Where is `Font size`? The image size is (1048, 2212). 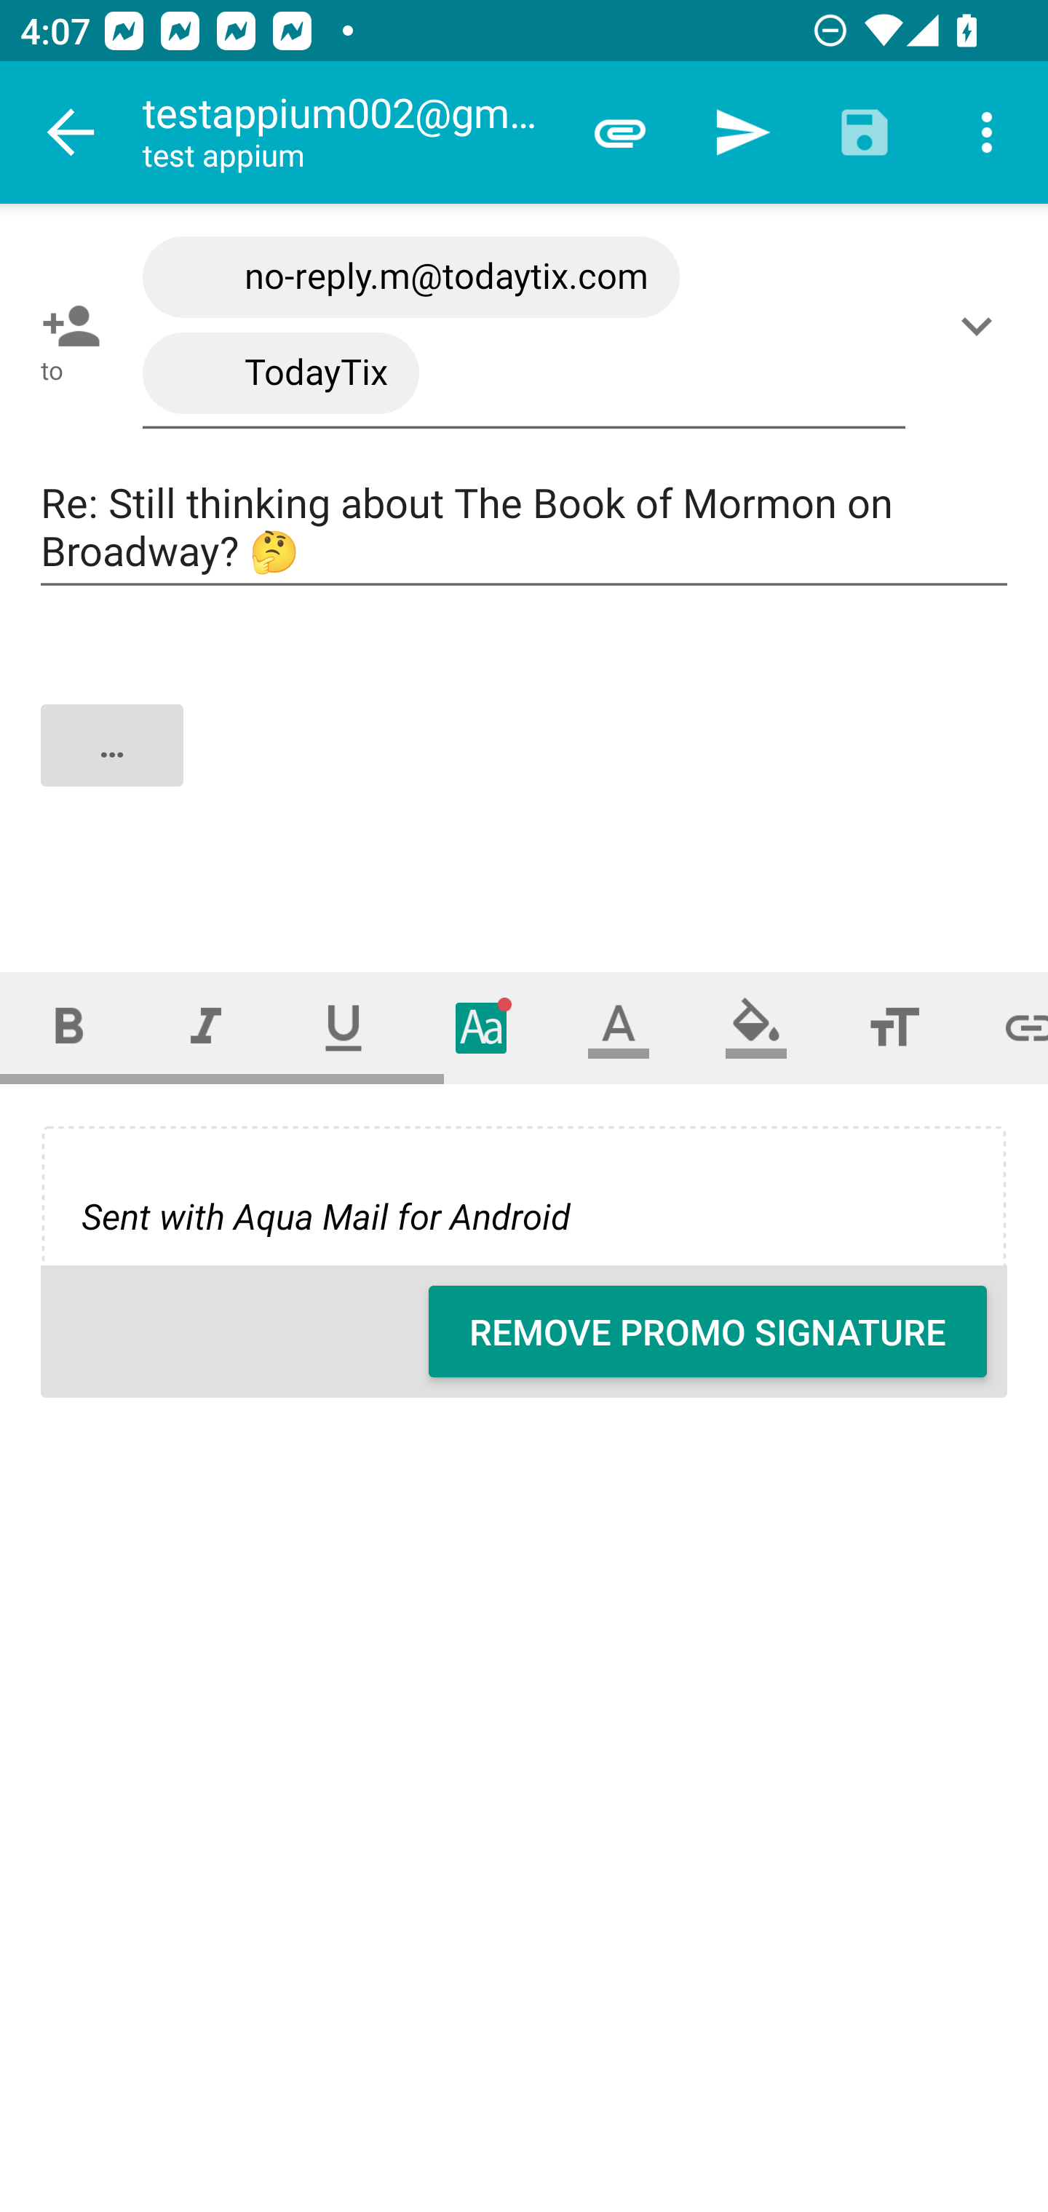 Font size is located at coordinates (894, 1027).